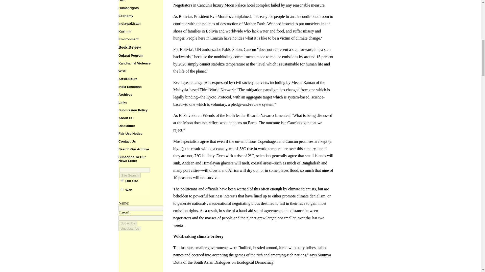 This screenshot has height=272, width=485. What do you see at coordinates (128, 223) in the screenshot?
I see `Subscribe` at bounding box center [128, 223].